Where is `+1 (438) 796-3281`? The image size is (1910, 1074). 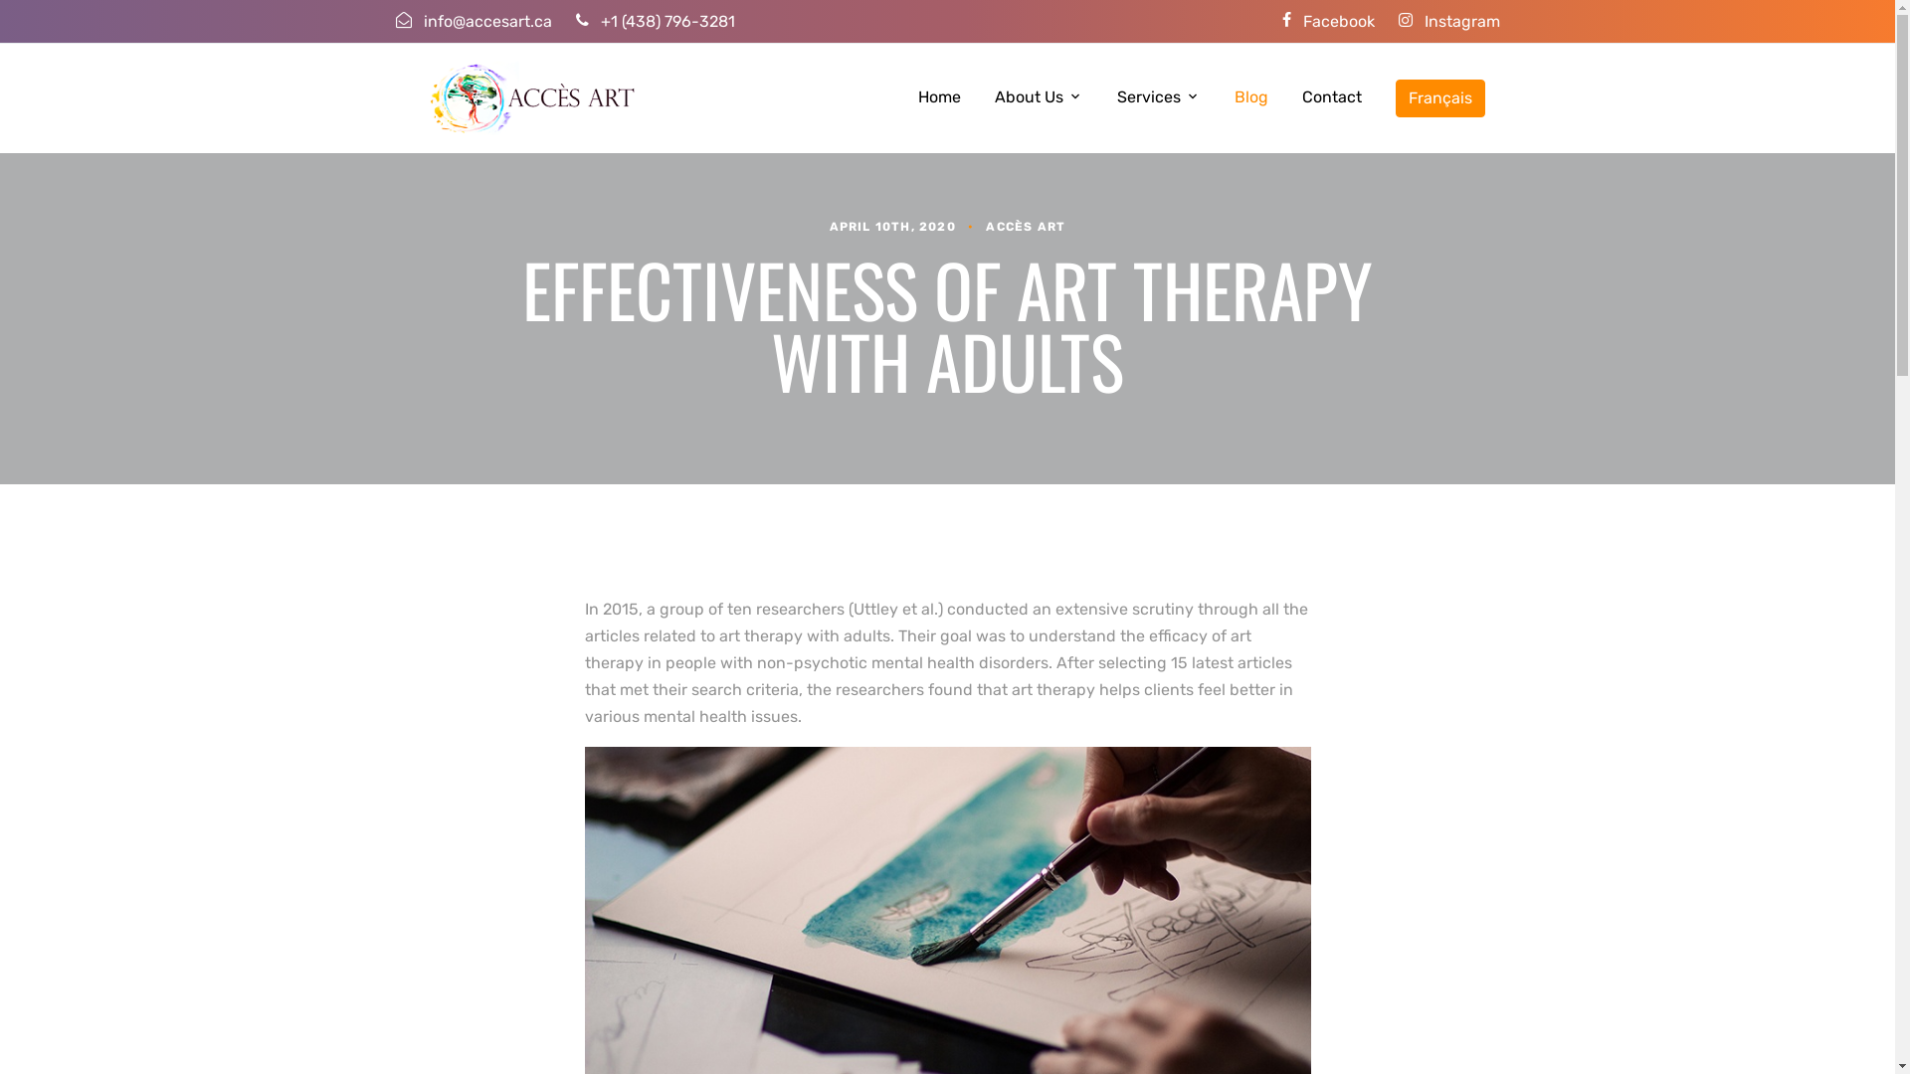 +1 (438) 796-3281 is located at coordinates (655, 22).